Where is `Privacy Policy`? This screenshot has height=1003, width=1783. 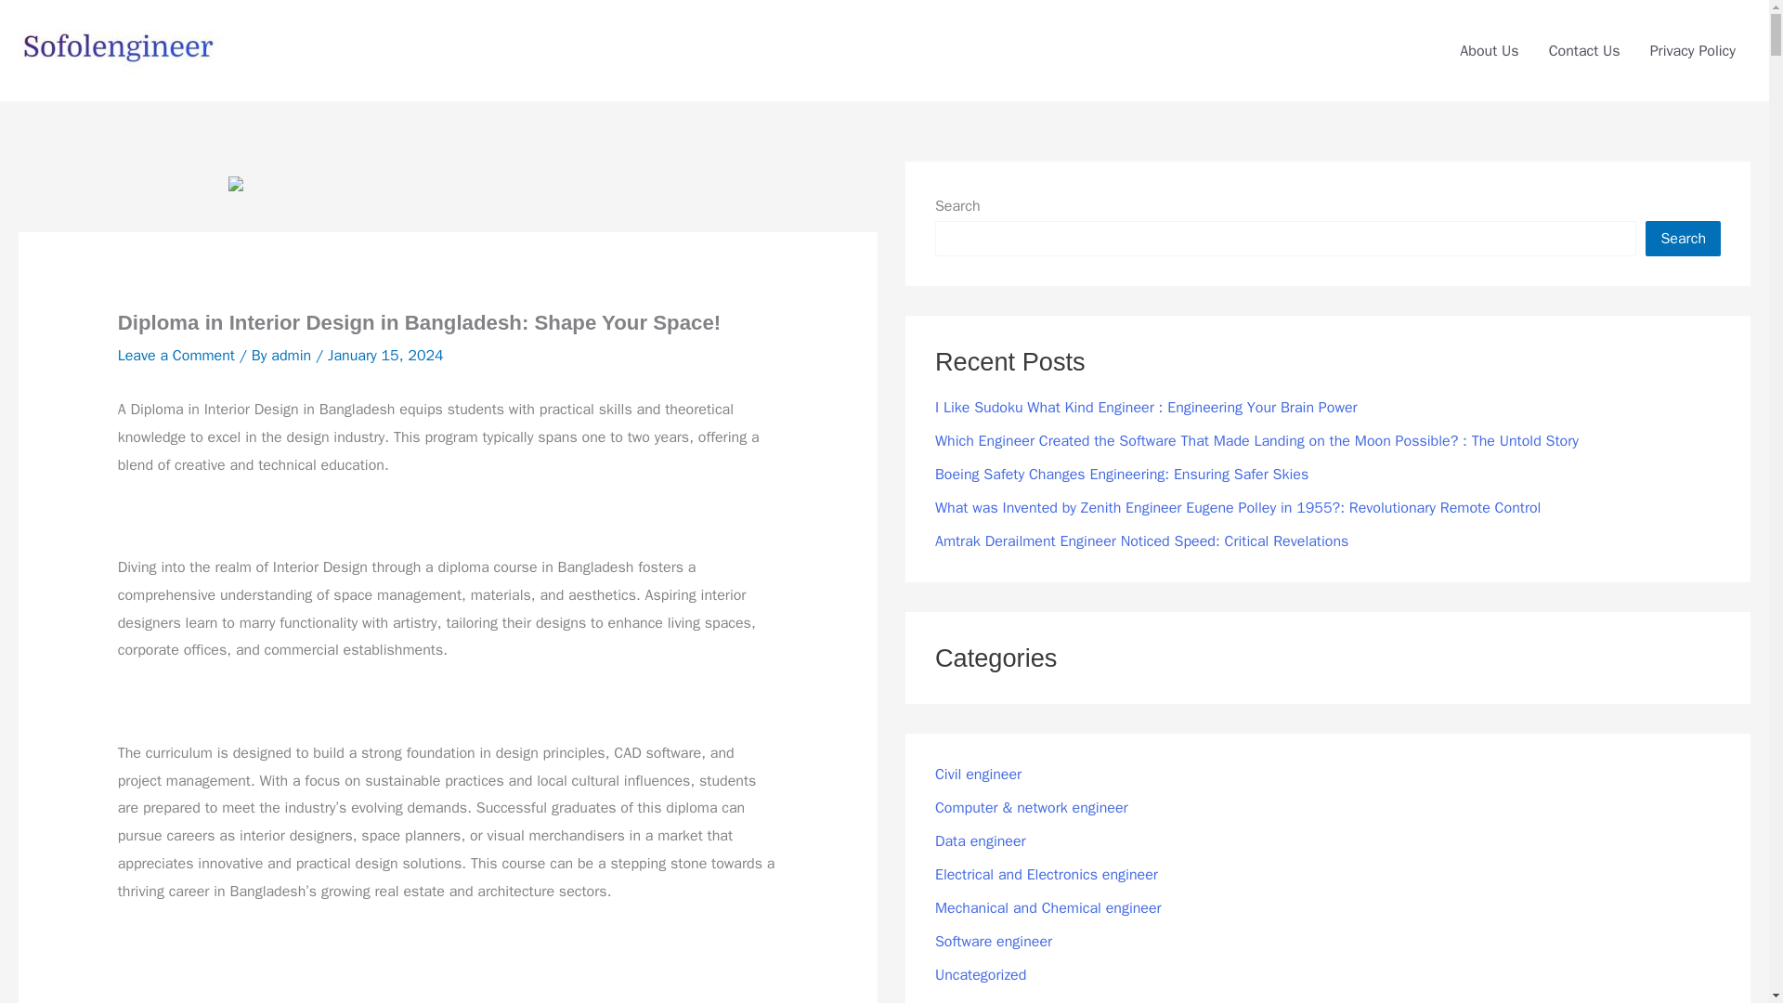 Privacy Policy is located at coordinates (1692, 50).